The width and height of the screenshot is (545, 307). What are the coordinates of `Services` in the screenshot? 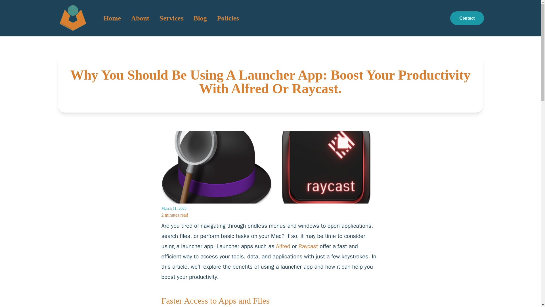 It's located at (171, 18).